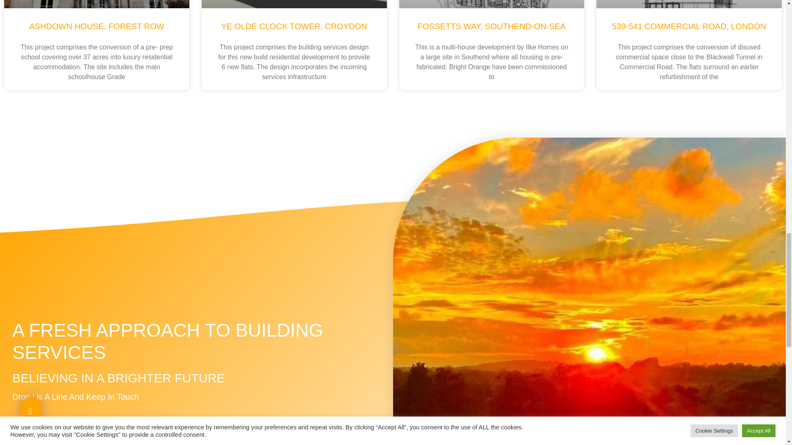  What do you see at coordinates (689, 26) in the screenshot?
I see `539-541 COMMERCIAL ROAD, LONDON` at bounding box center [689, 26].